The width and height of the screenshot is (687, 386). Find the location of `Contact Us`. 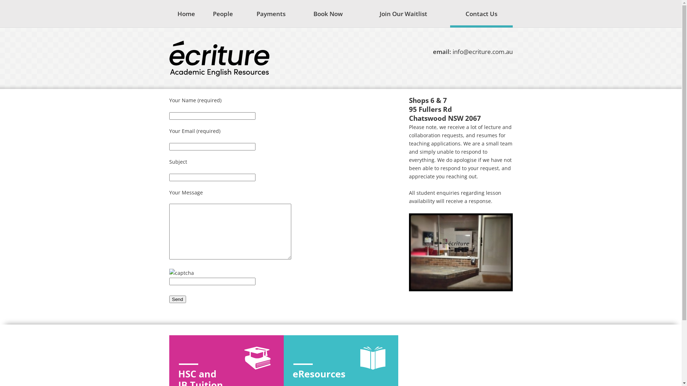

Contact Us is located at coordinates (481, 14).